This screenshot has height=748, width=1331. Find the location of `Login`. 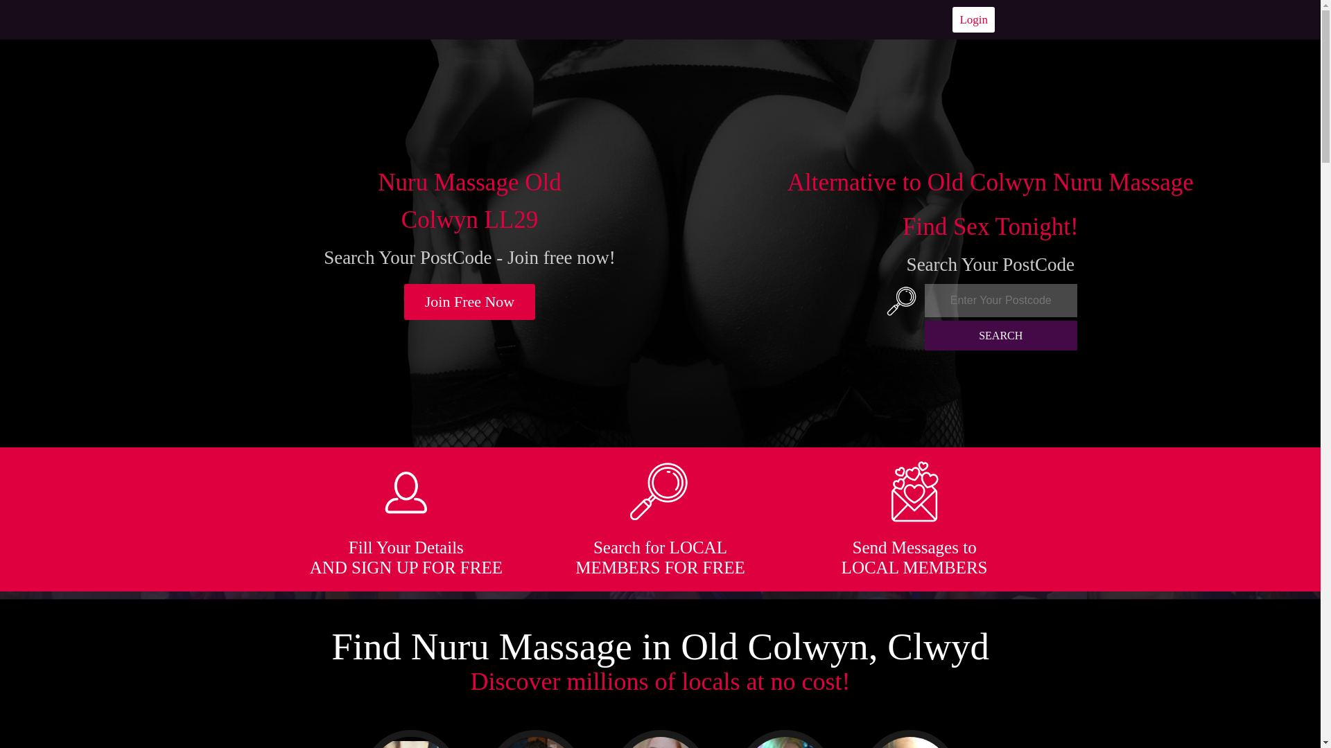

Login is located at coordinates (973, 19).